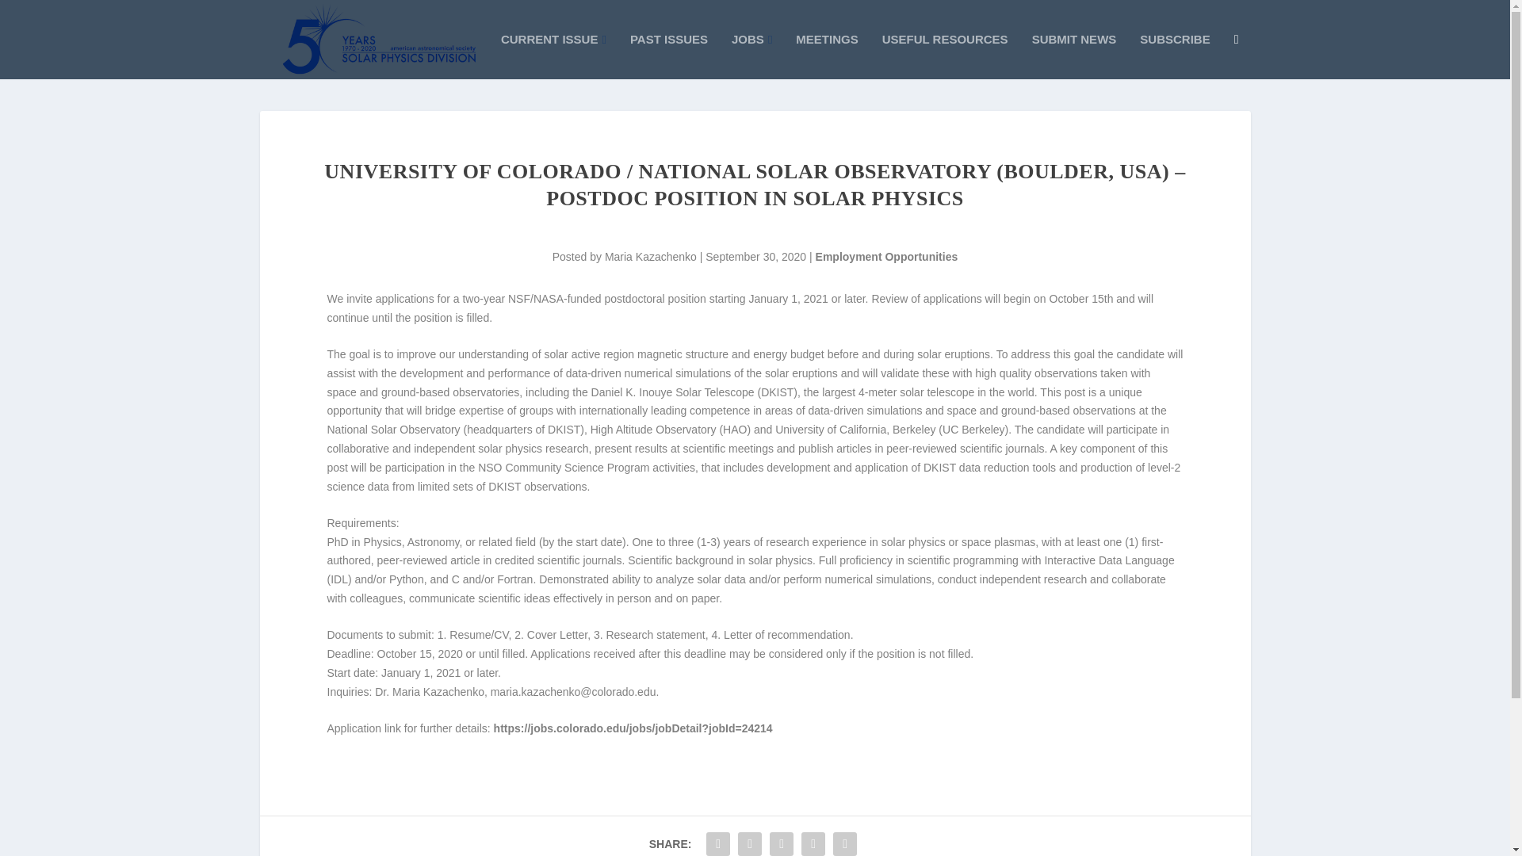 This screenshot has width=1522, height=856. Describe the element at coordinates (887, 257) in the screenshot. I see `Employment Opportunities` at that location.